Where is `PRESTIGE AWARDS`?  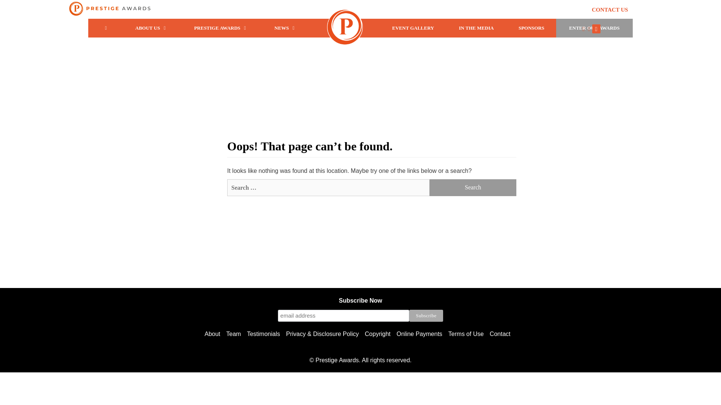 PRESTIGE AWARDS is located at coordinates (222, 28).